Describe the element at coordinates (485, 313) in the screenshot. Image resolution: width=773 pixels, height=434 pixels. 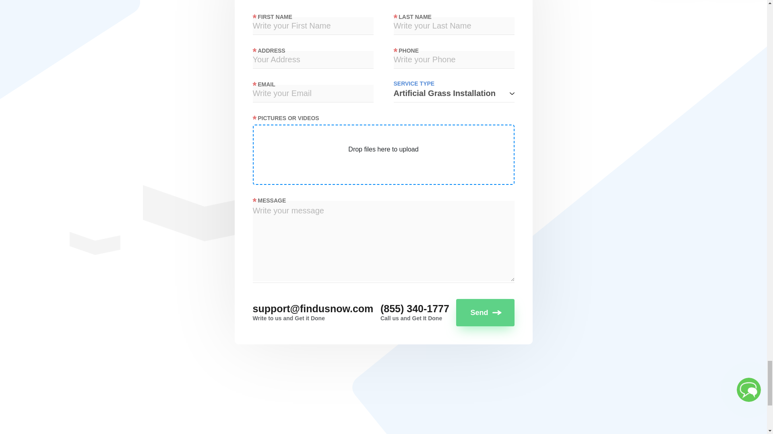
I see `Send` at that location.